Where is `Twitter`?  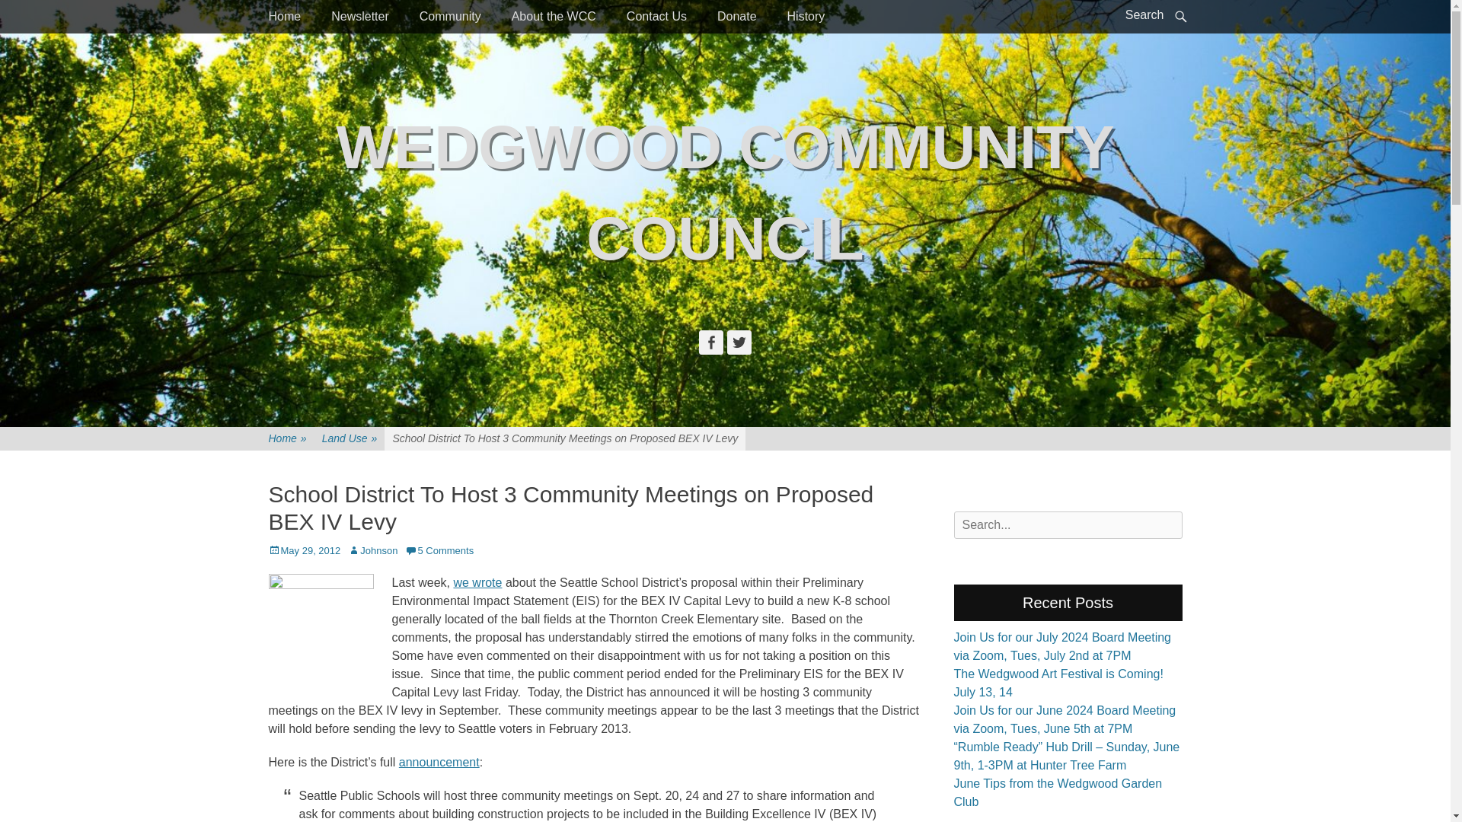
Twitter is located at coordinates (739, 342).